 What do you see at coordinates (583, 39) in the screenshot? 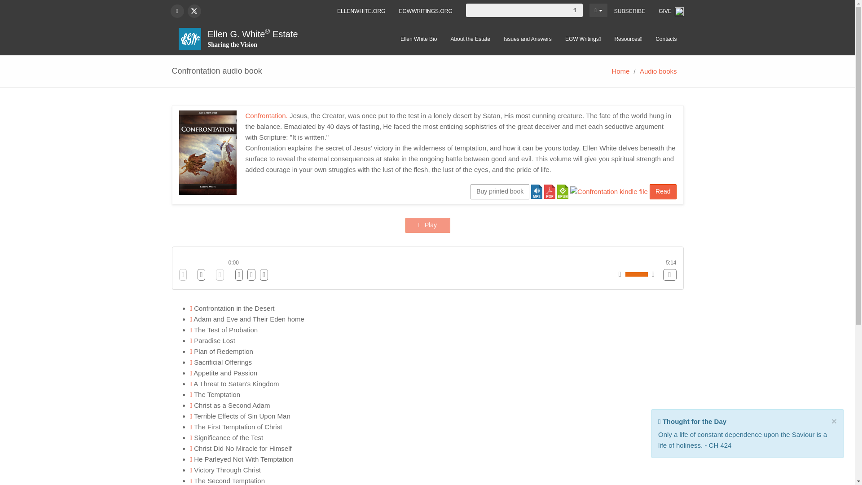
I see `EGW Writings` at bounding box center [583, 39].